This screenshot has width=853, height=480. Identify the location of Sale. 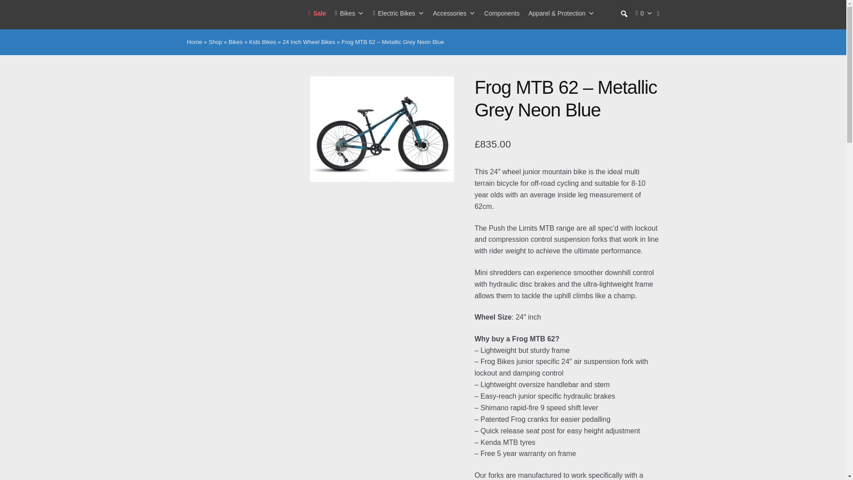
(317, 13).